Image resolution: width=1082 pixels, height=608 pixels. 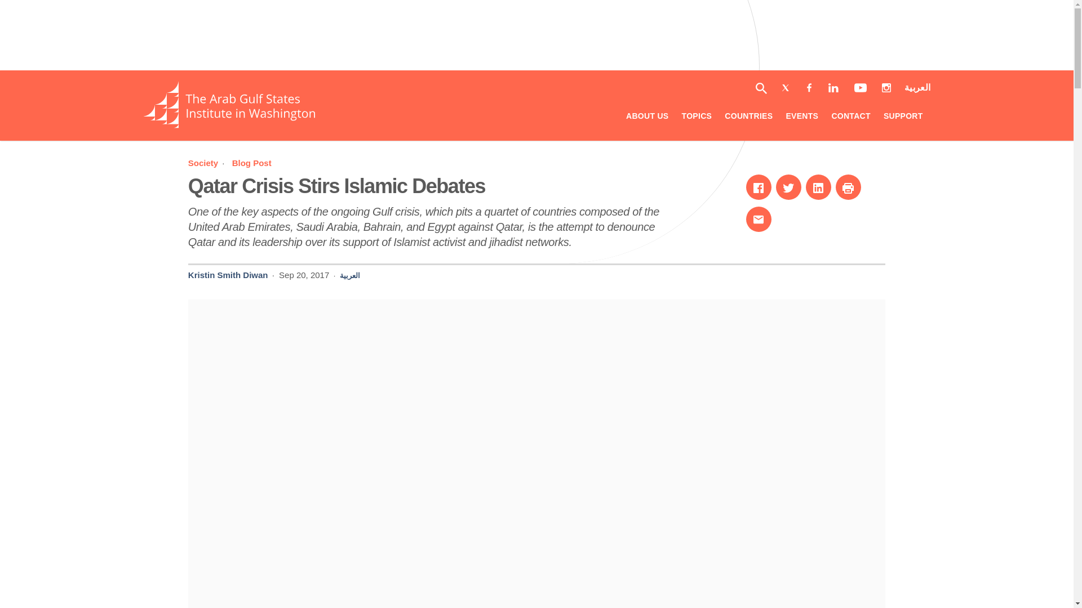 I want to click on Click to share on Facebook, so click(x=251, y=163).